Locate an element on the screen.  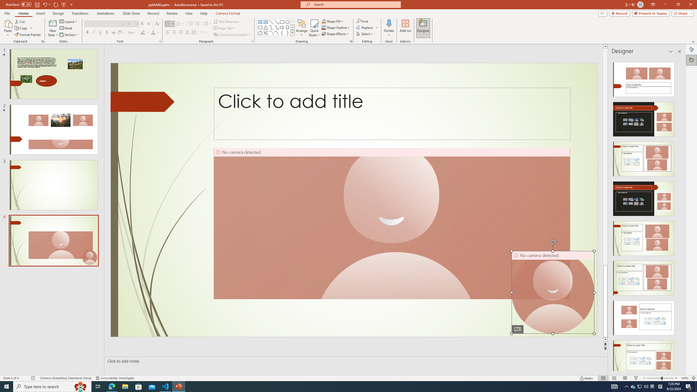
Camera 4, No camera detected. is located at coordinates (553, 292).